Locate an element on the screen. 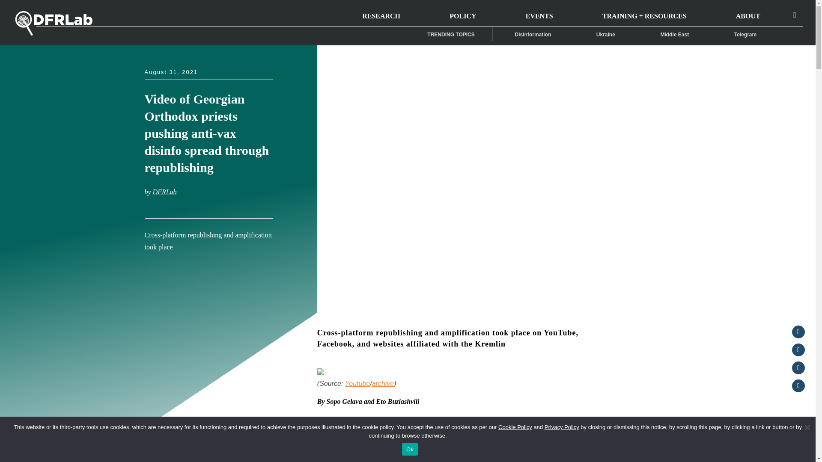 This screenshot has height=462, width=822. Youtube is located at coordinates (357, 383).